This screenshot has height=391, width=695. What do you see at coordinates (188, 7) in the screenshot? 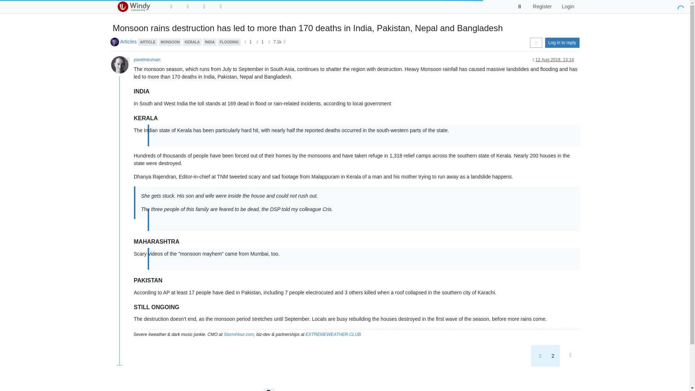
I see `Categories` at bounding box center [188, 7].